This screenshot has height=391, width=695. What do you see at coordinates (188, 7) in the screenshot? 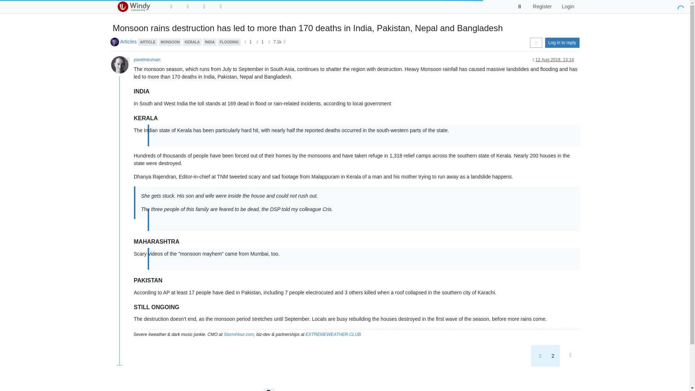
I see `Categories` at bounding box center [188, 7].